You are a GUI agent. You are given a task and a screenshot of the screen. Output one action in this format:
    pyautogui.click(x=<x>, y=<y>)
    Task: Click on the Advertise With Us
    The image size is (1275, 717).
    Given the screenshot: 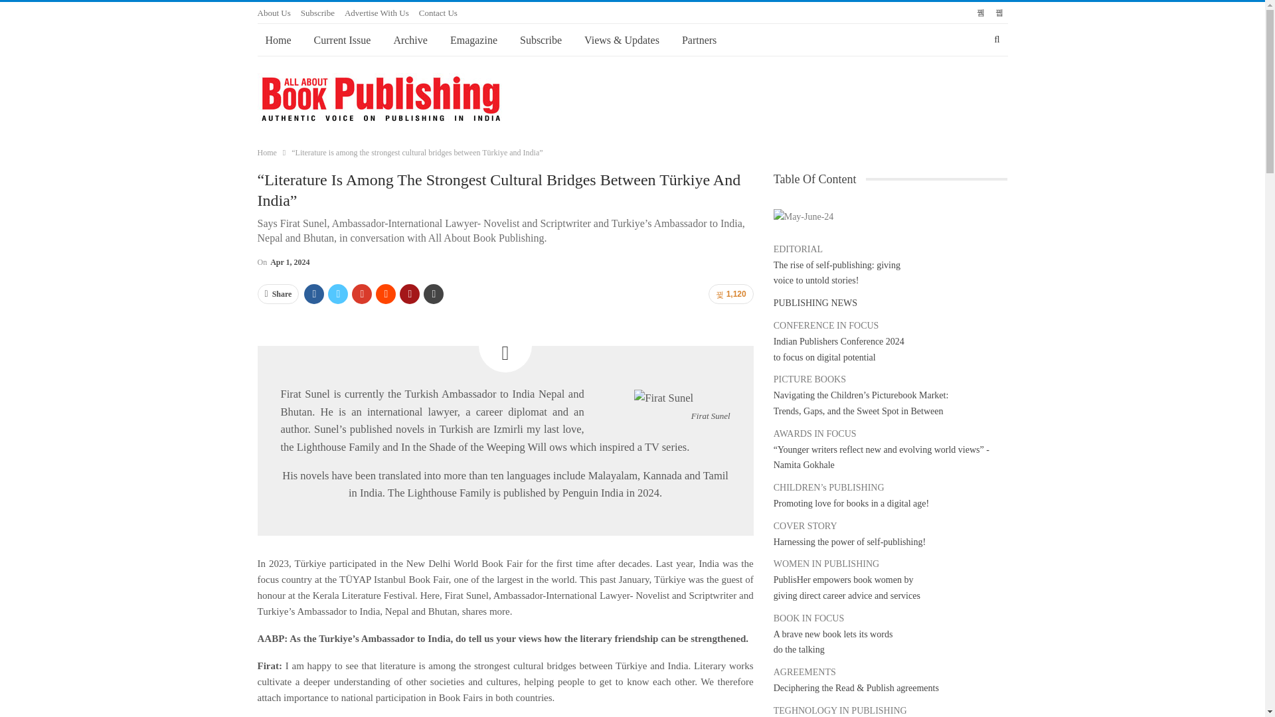 What is the action you would take?
    pyautogui.click(x=377, y=13)
    